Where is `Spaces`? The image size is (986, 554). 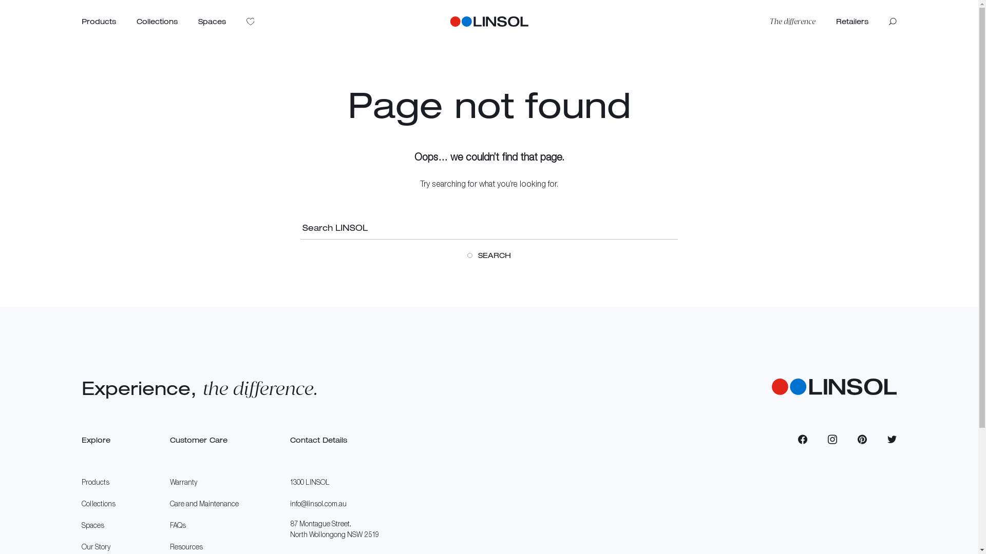
Spaces is located at coordinates (212, 22).